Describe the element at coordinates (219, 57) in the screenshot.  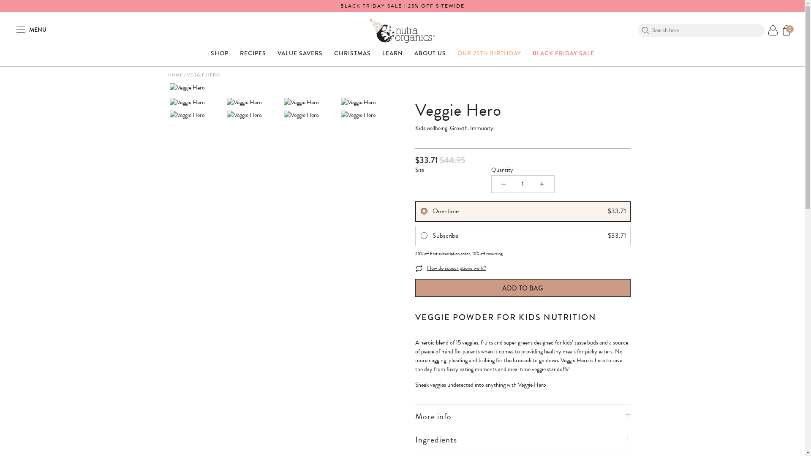
I see `SHOP` at that location.